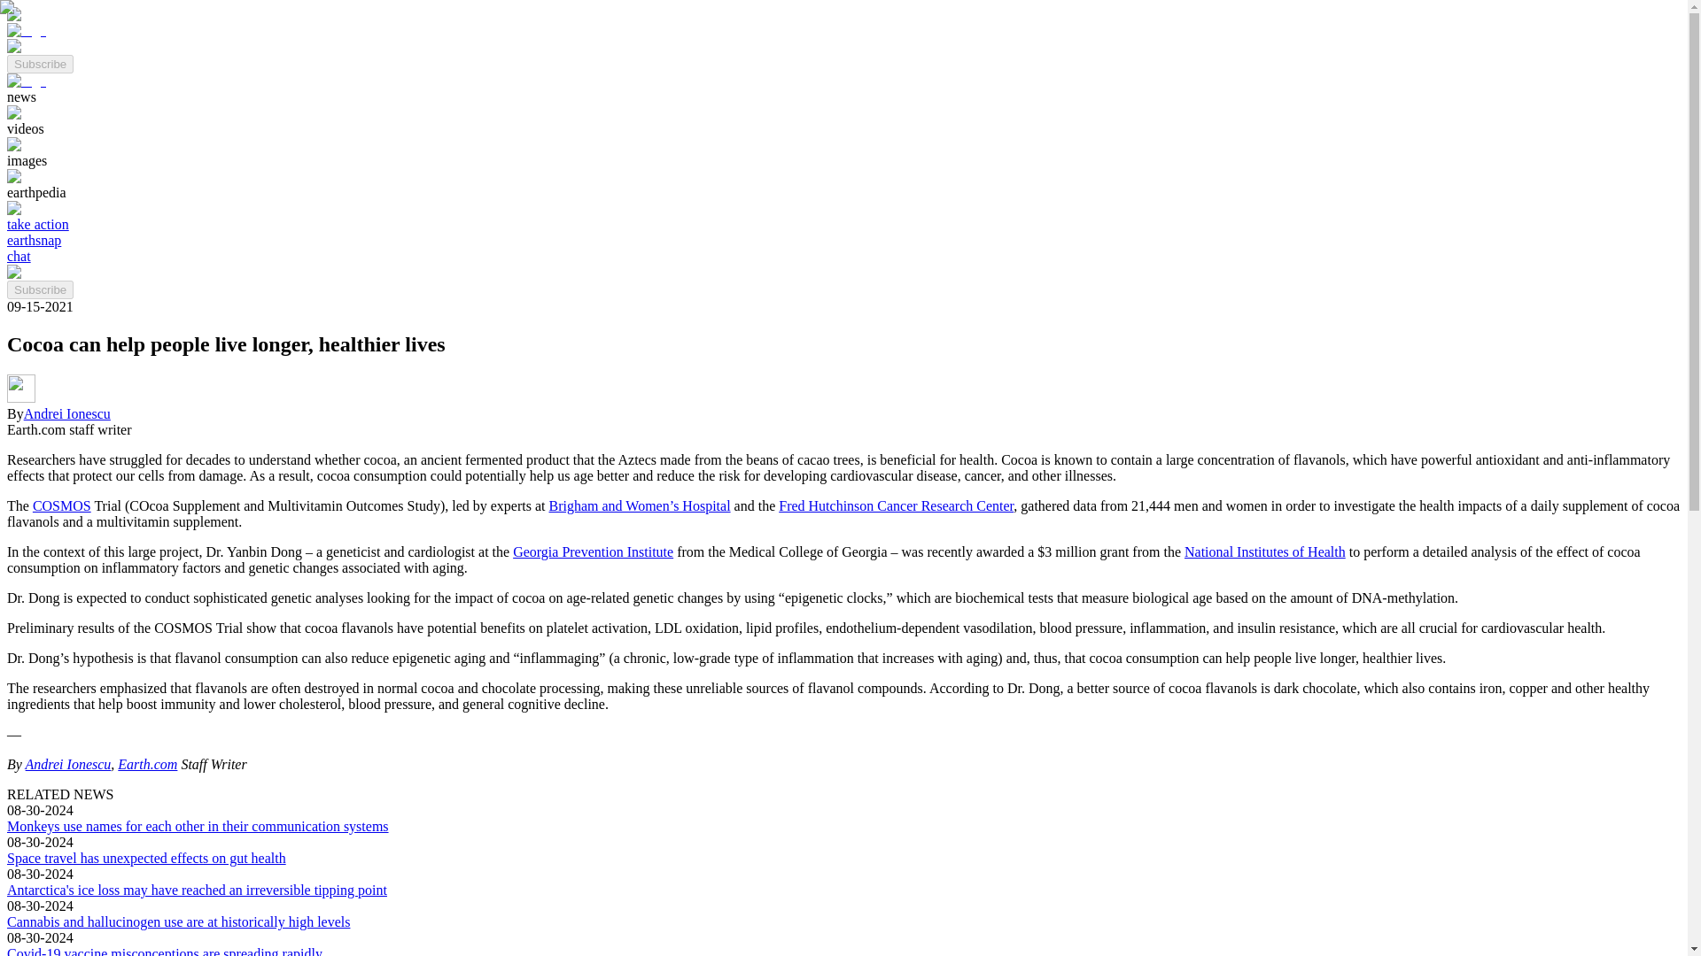  I want to click on Space travel has unexpected effects on gut health, so click(145, 859).